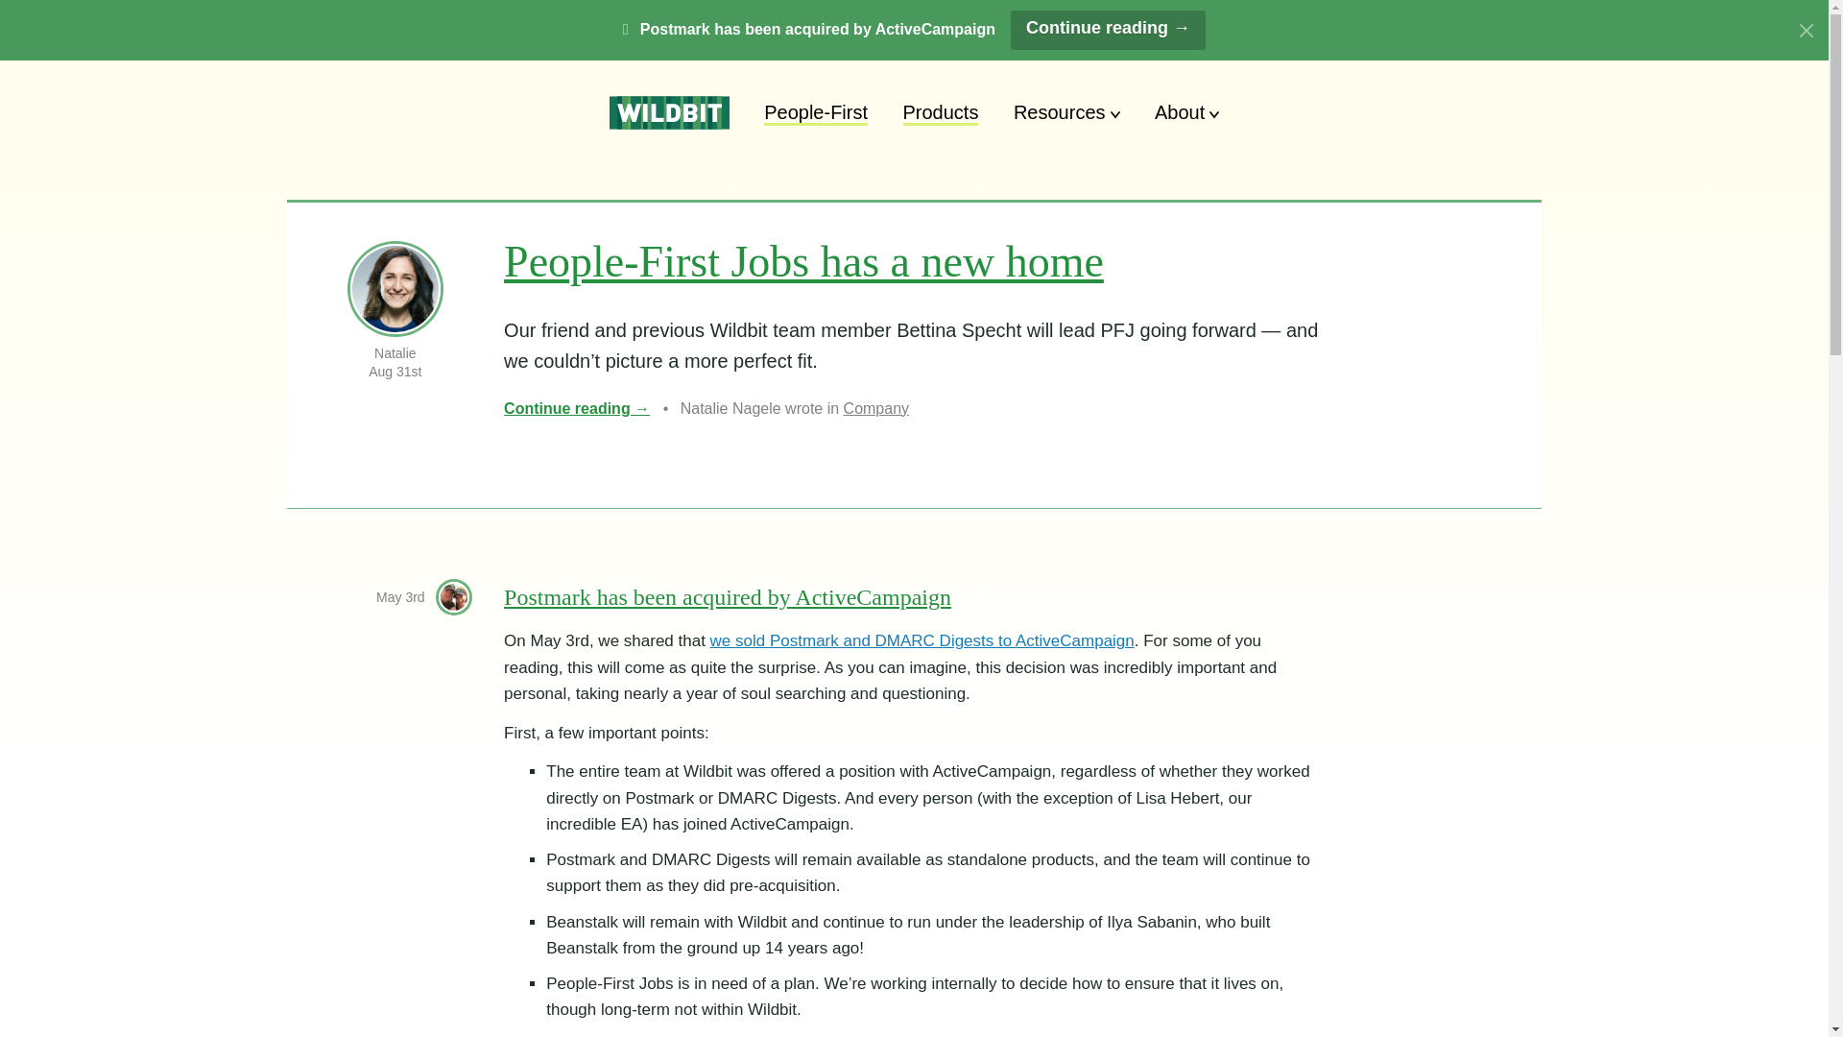  Describe the element at coordinates (921, 640) in the screenshot. I see `we sold Postmark and DMARC Digests to ActiveCampaign` at that location.